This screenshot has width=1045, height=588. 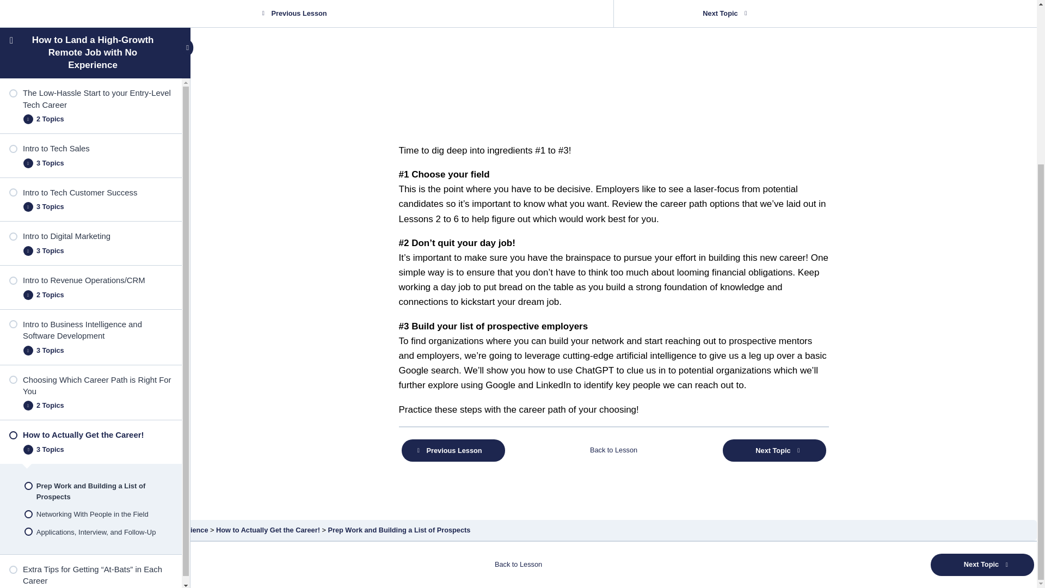 I want to click on Networking With People in the Field, so click(x=90, y=293).